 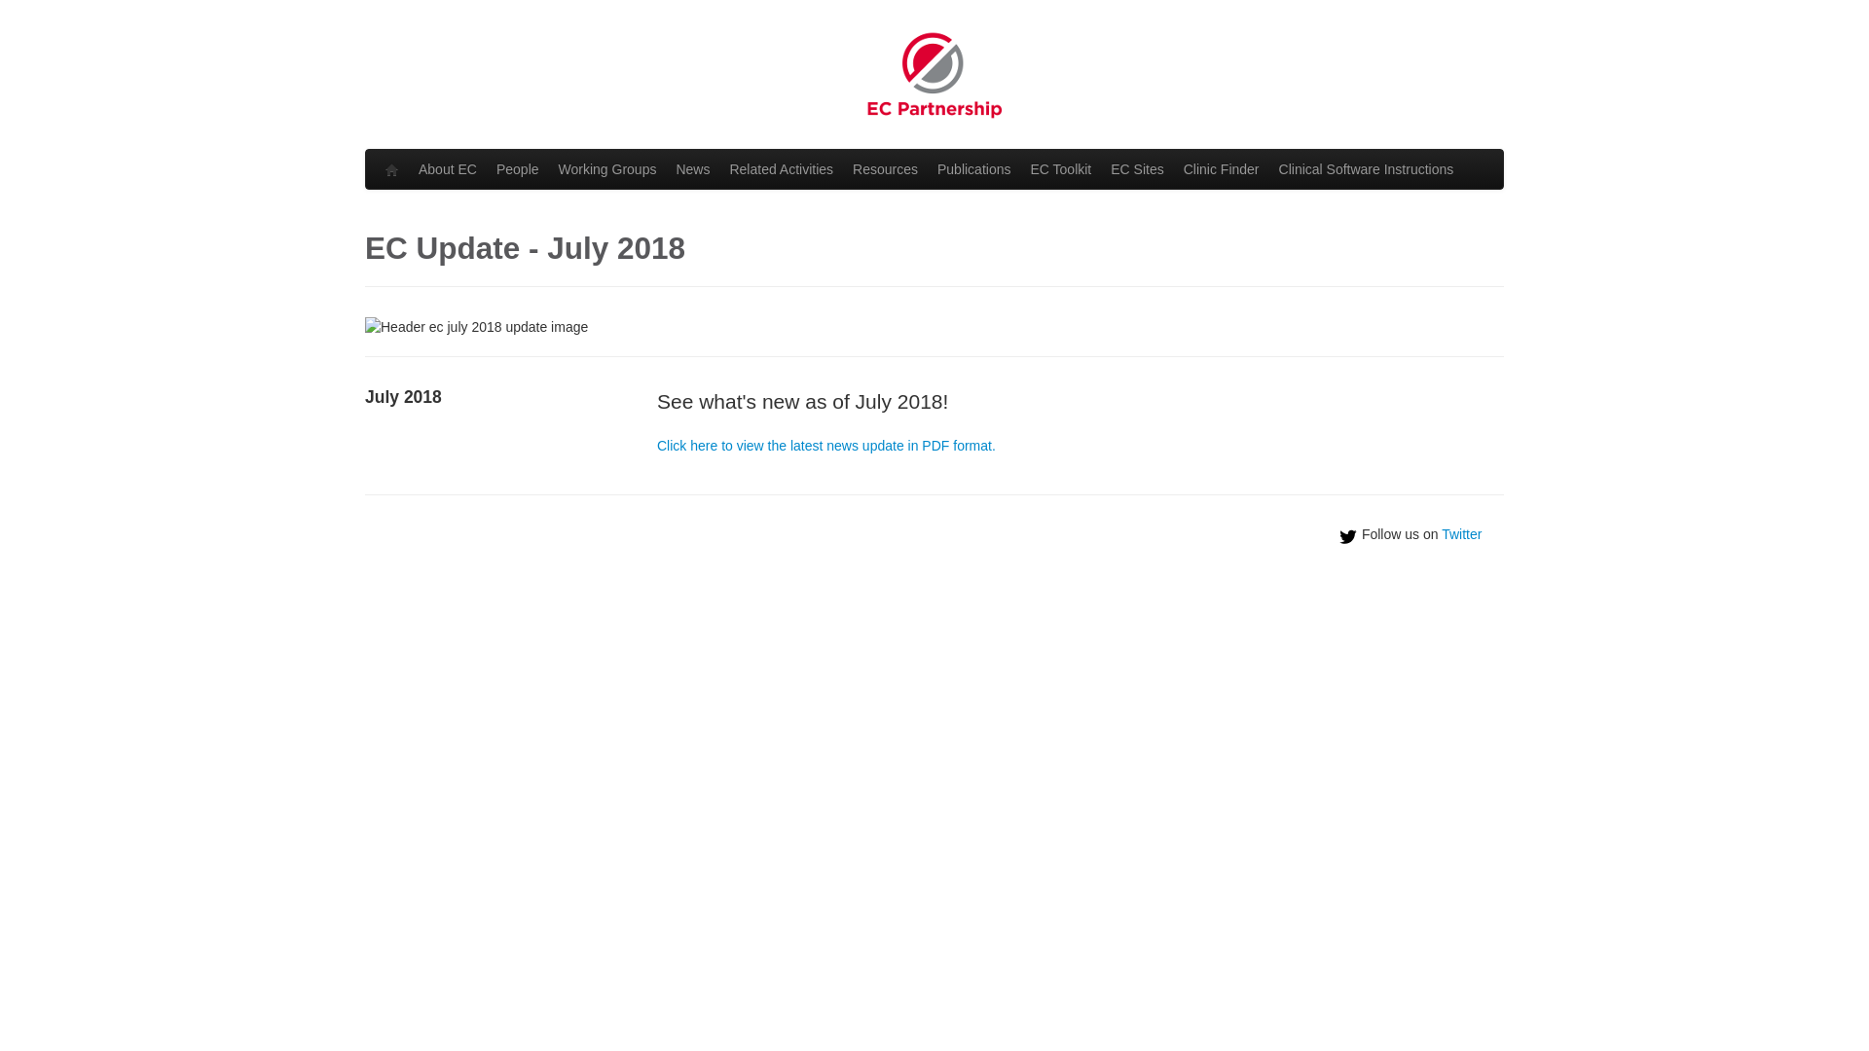 What do you see at coordinates (448, 169) in the screenshot?
I see `About EC` at bounding box center [448, 169].